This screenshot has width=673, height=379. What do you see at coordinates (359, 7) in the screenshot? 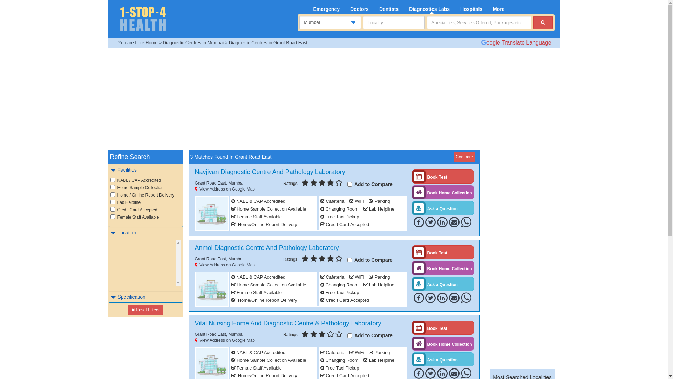
I see `Doctors` at bounding box center [359, 7].